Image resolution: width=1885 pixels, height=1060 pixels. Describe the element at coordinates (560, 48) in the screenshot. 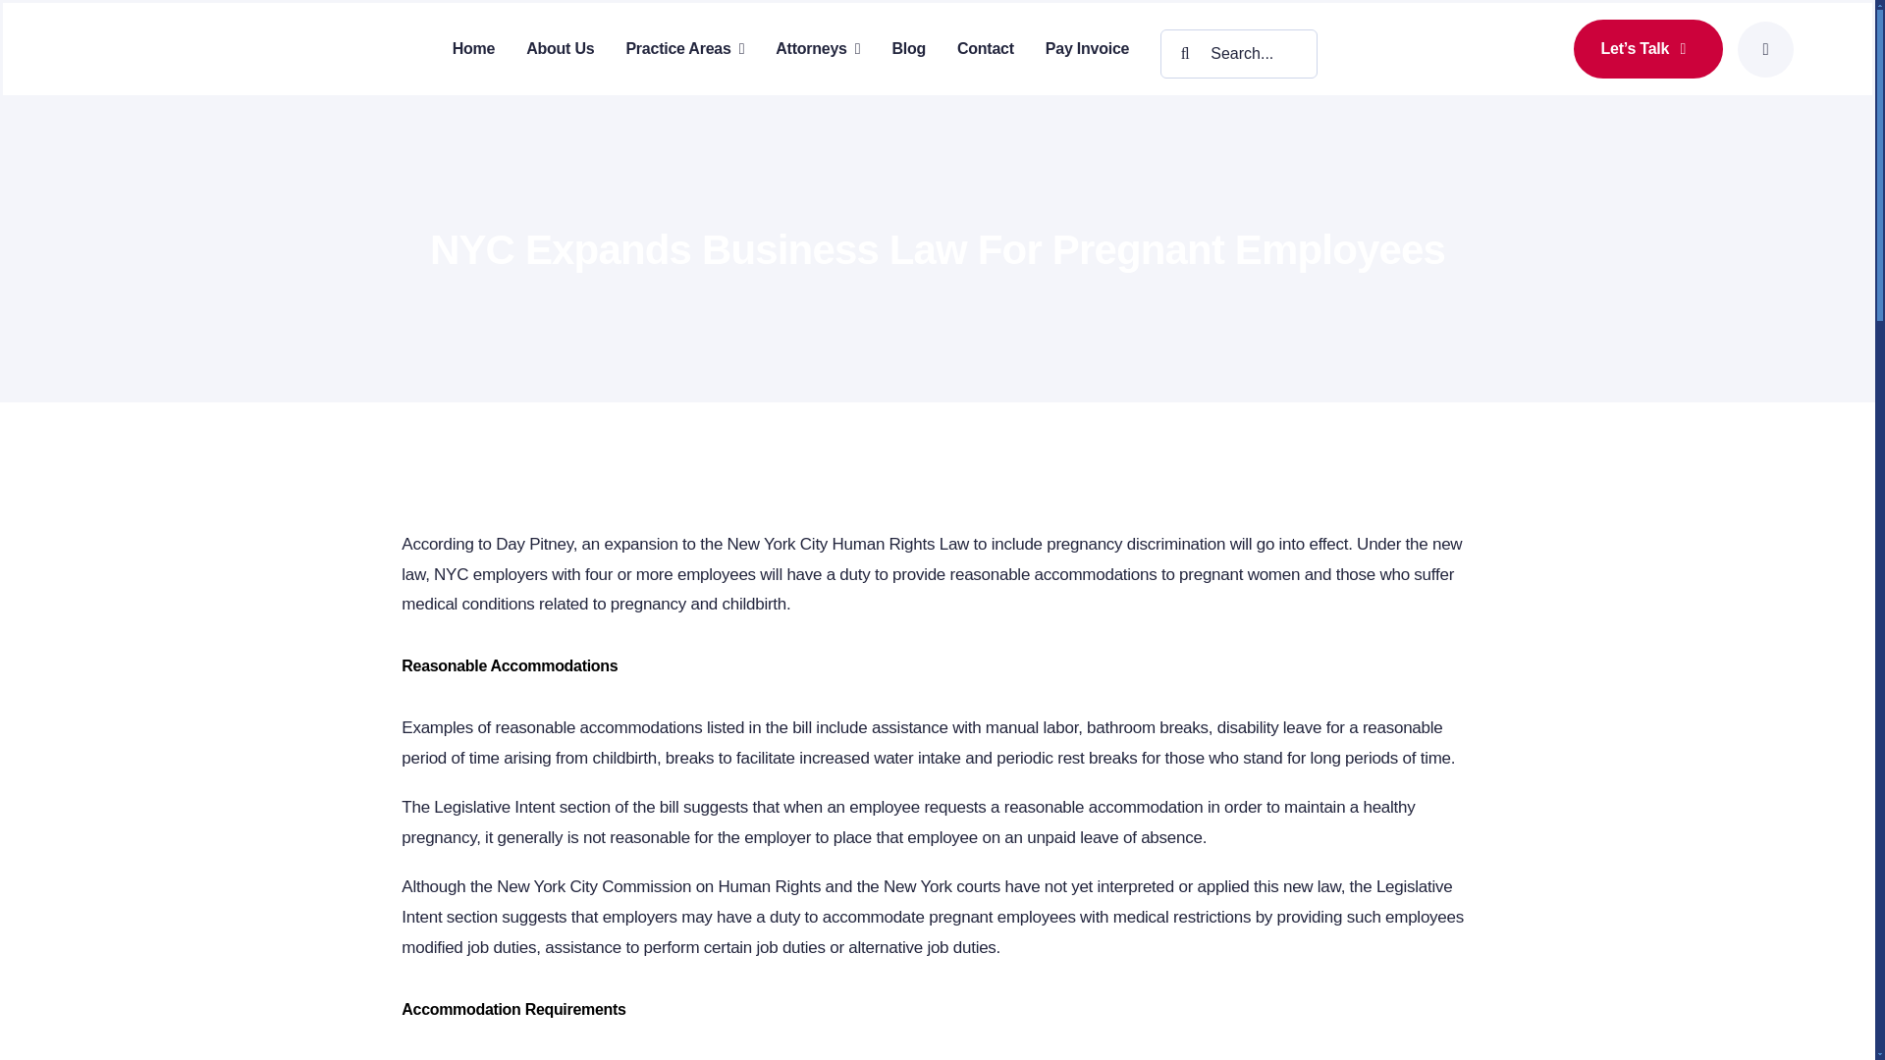

I see `About Us` at that location.